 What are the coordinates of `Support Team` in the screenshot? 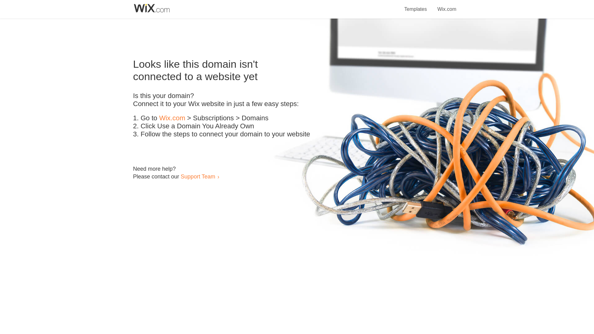 It's located at (198, 176).